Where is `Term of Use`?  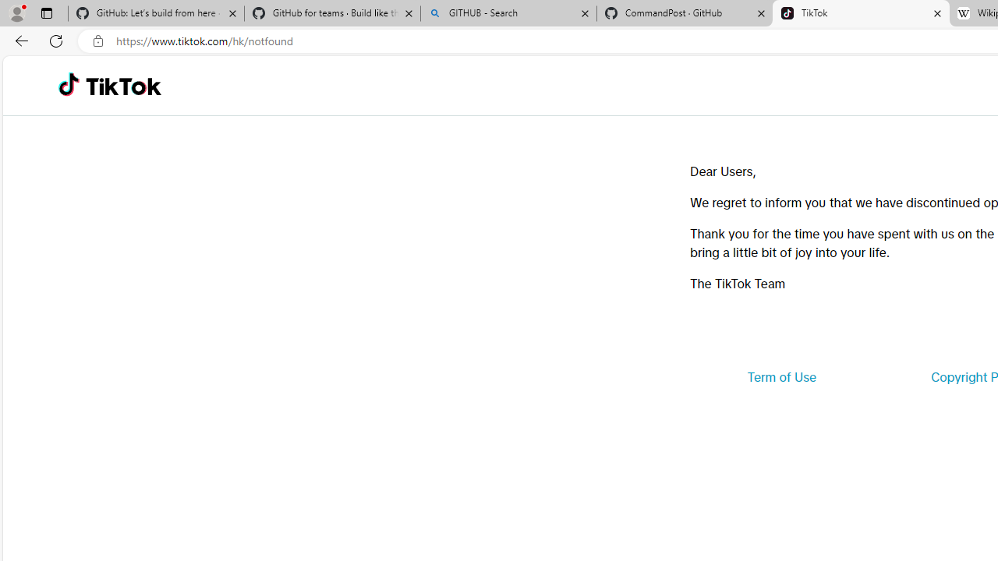
Term of Use is located at coordinates (781, 377).